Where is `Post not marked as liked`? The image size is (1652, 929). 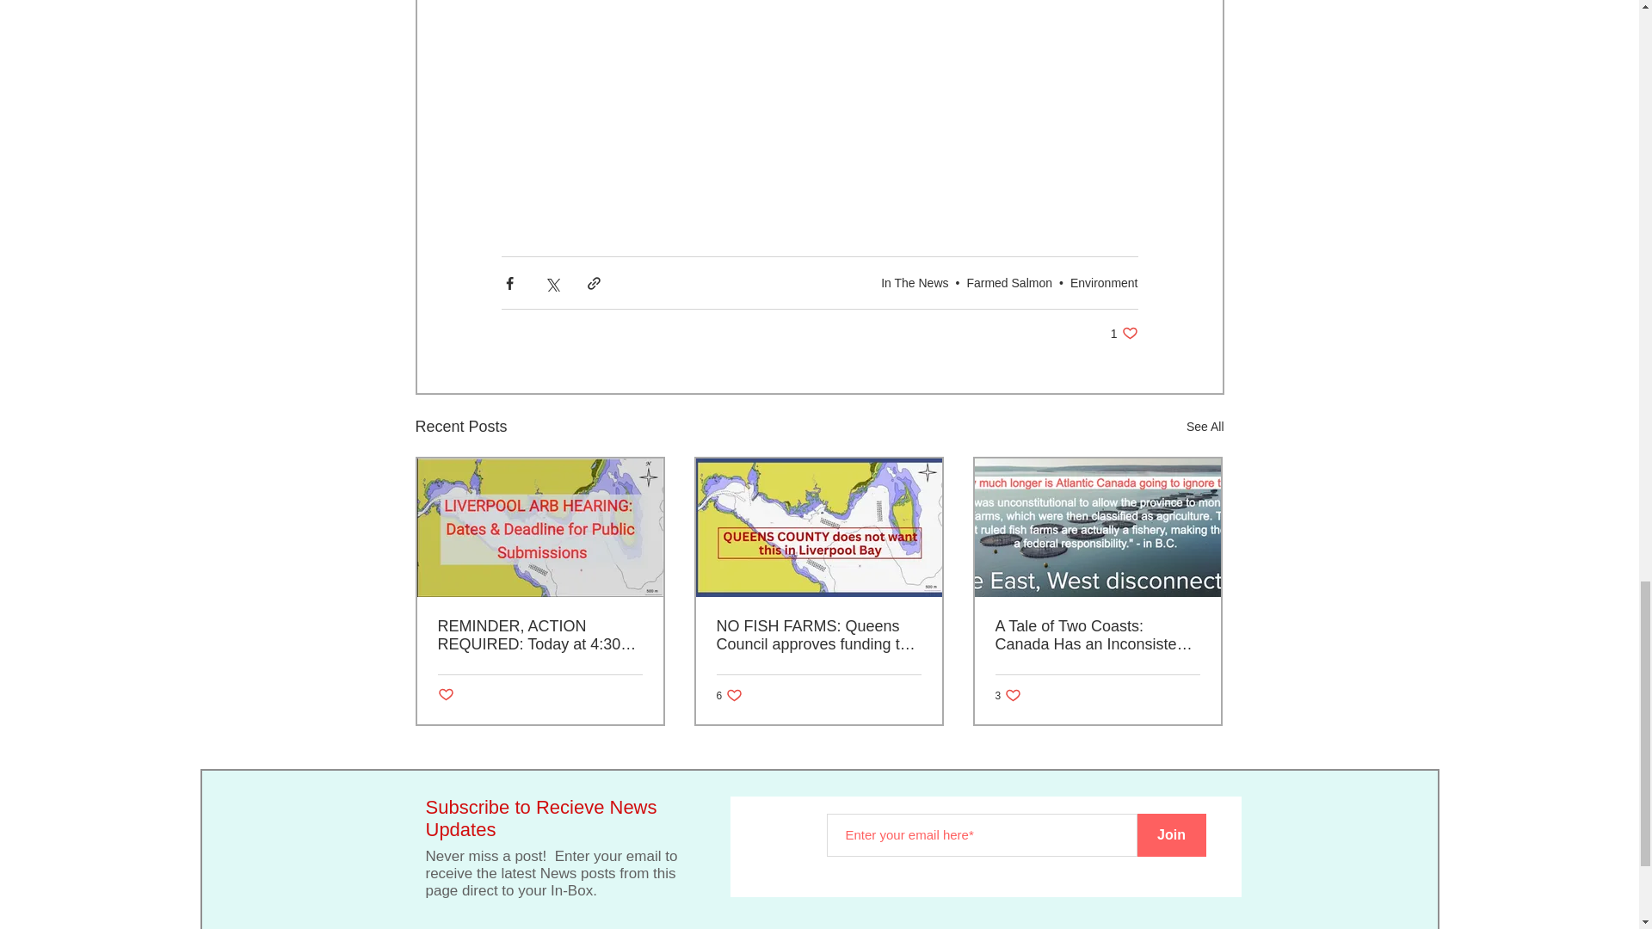
Post not marked as liked is located at coordinates (728, 695).